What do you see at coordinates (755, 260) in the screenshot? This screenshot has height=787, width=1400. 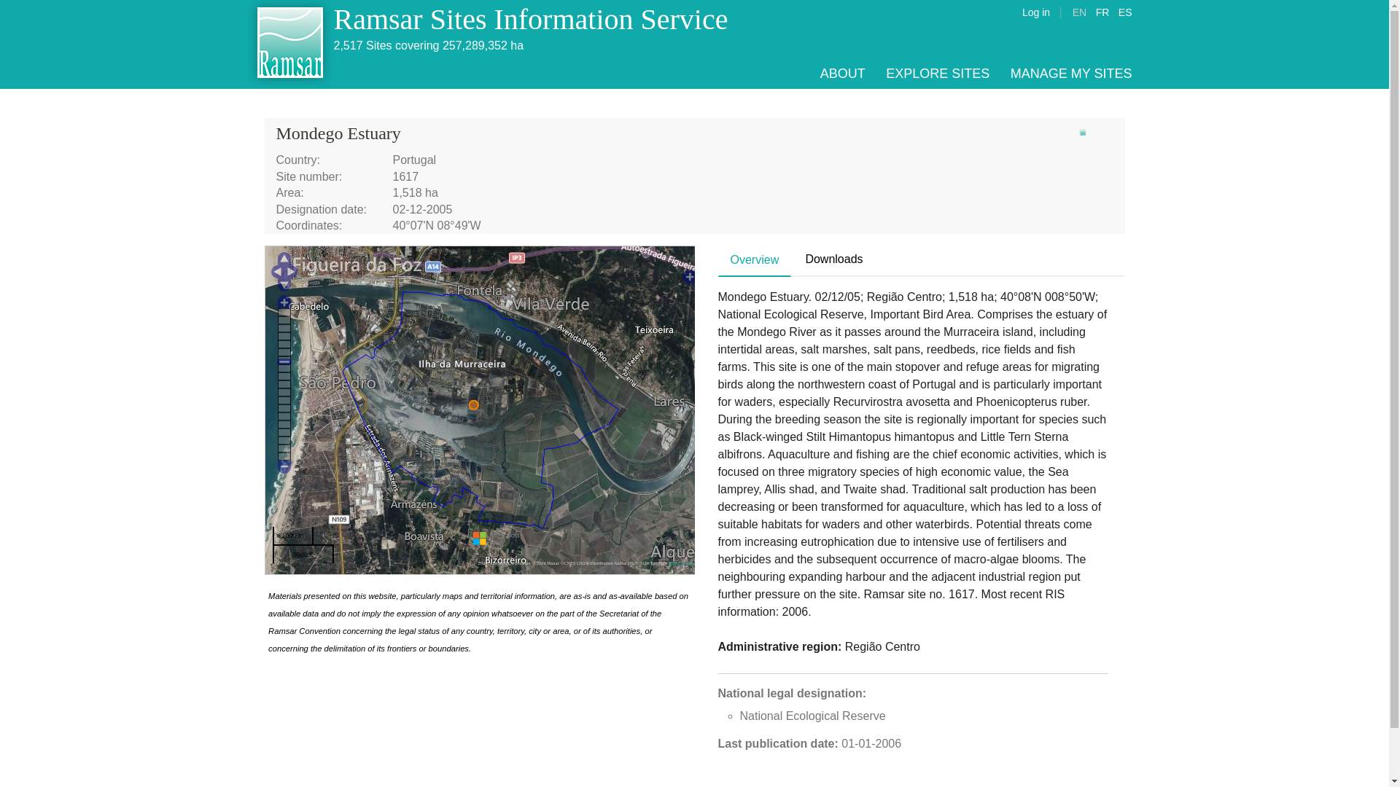 I see `Overview` at bounding box center [755, 260].